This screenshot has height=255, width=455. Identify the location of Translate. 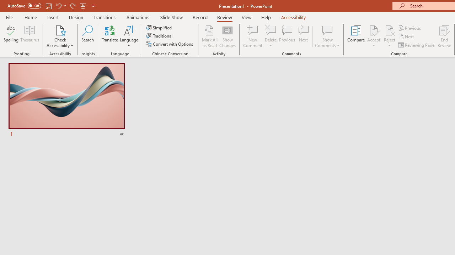
(110, 36).